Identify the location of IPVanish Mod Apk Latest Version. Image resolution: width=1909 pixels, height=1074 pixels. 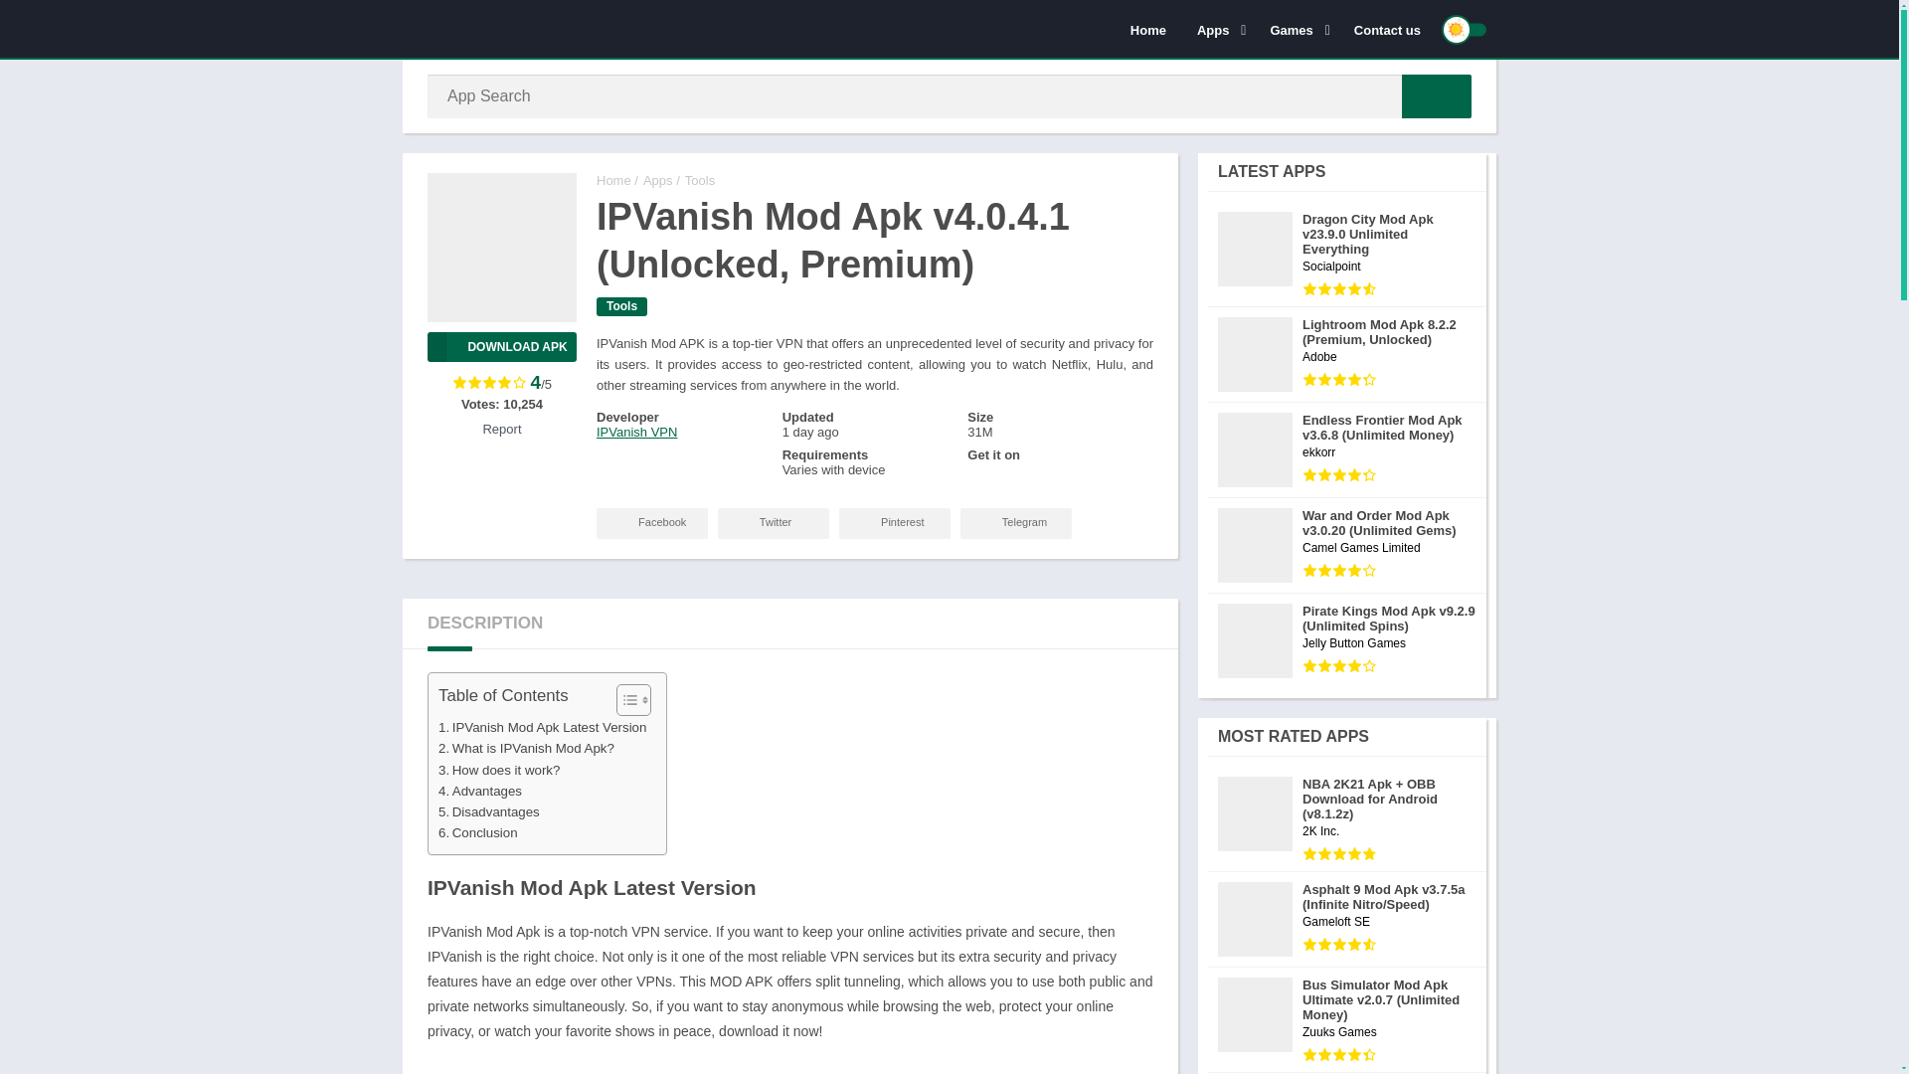
(543, 727).